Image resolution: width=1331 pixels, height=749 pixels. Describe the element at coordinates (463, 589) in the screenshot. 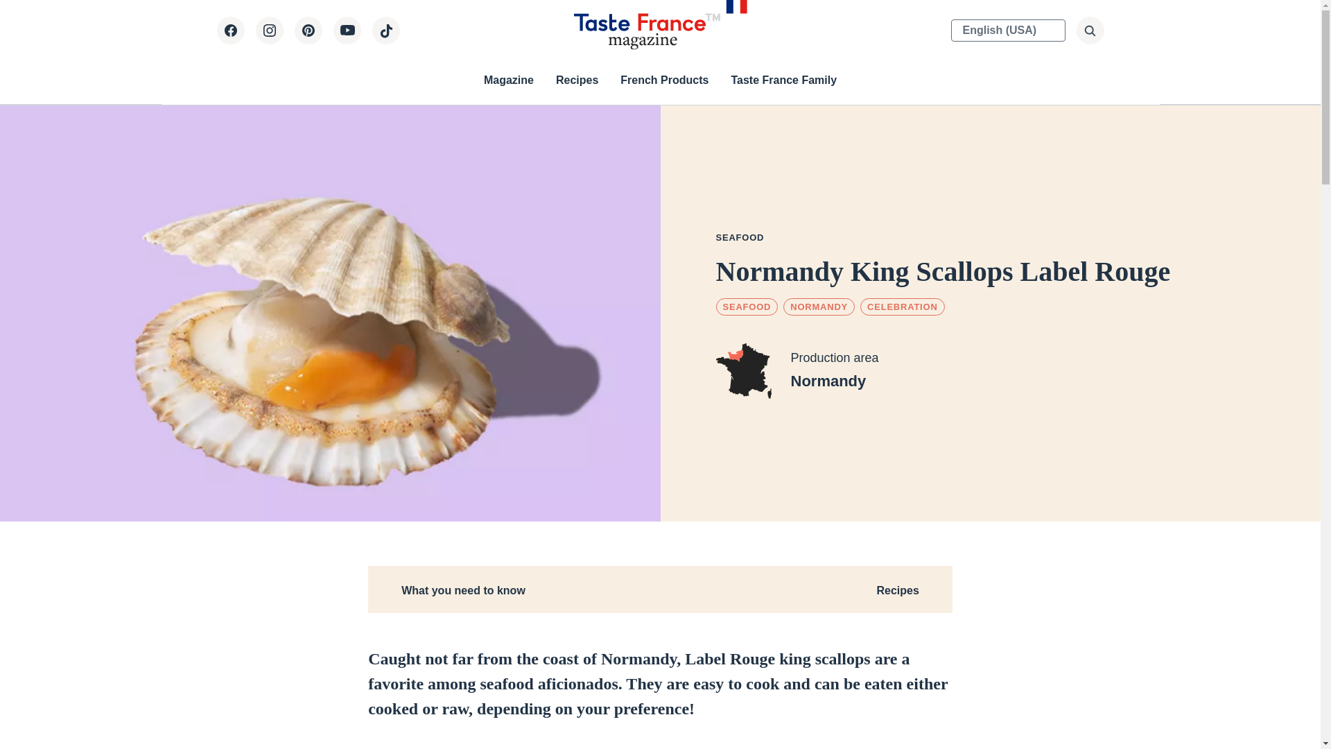

I see `What you need to know` at that location.